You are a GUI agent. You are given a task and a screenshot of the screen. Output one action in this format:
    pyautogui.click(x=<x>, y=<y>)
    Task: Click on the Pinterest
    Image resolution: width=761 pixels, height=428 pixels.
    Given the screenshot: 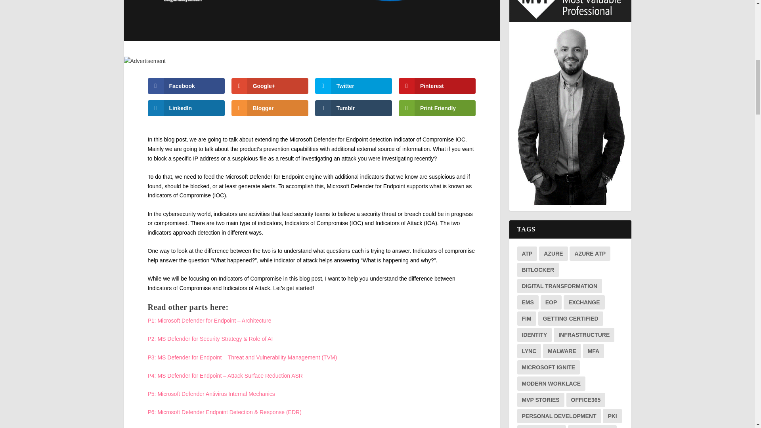 What is the action you would take?
    pyautogui.click(x=438, y=86)
    